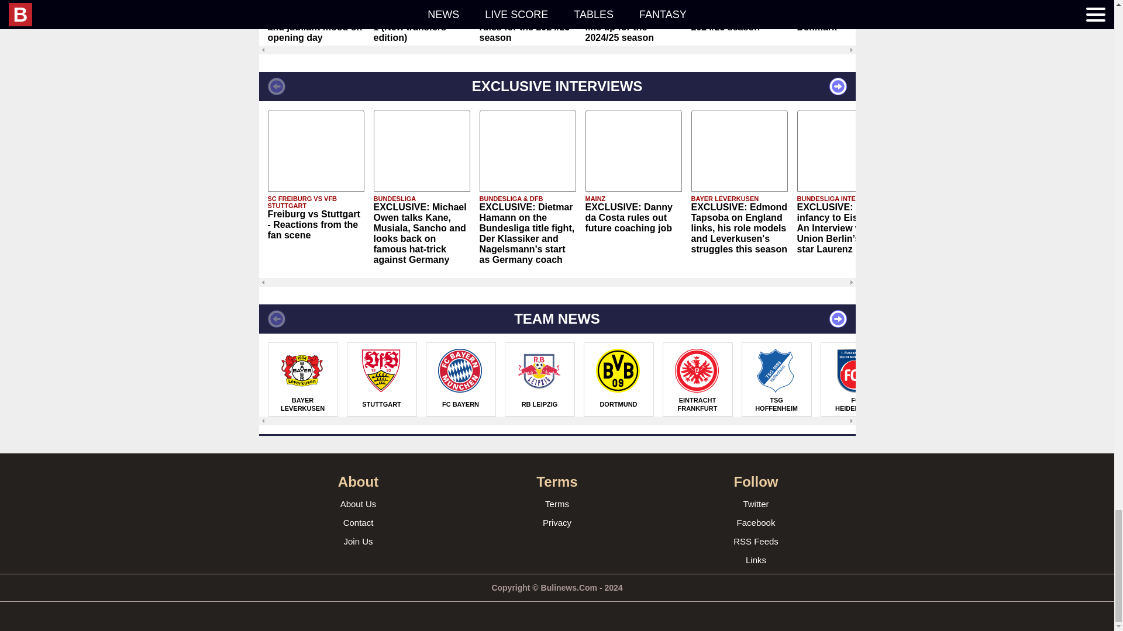 The height and width of the screenshot is (631, 1123). What do you see at coordinates (556, 319) in the screenshot?
I see `TEAM NEWS` at bounding box center [556, 319].